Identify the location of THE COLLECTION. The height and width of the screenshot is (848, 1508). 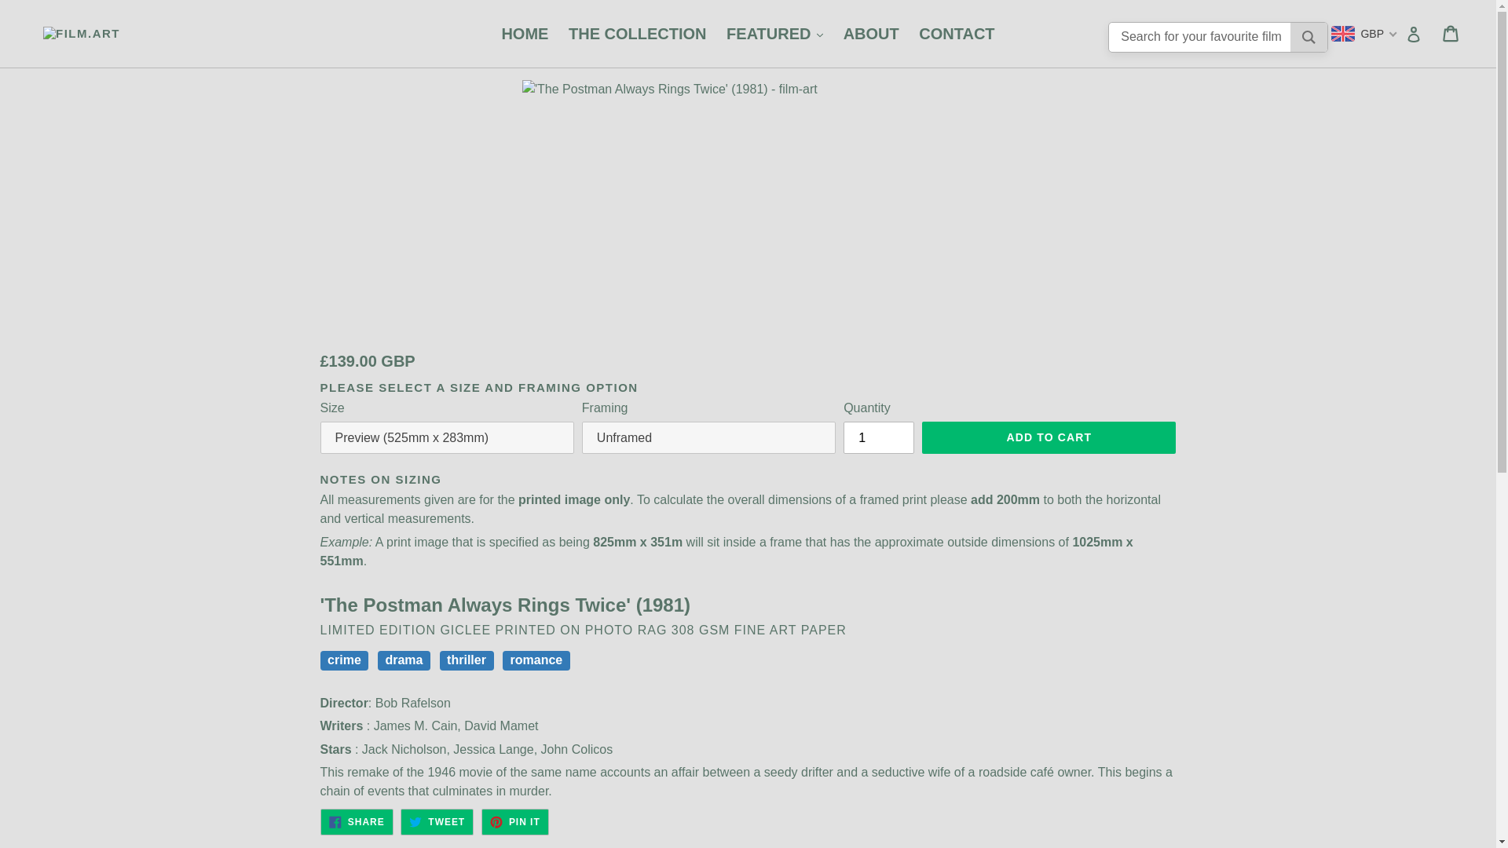
(638, 33).